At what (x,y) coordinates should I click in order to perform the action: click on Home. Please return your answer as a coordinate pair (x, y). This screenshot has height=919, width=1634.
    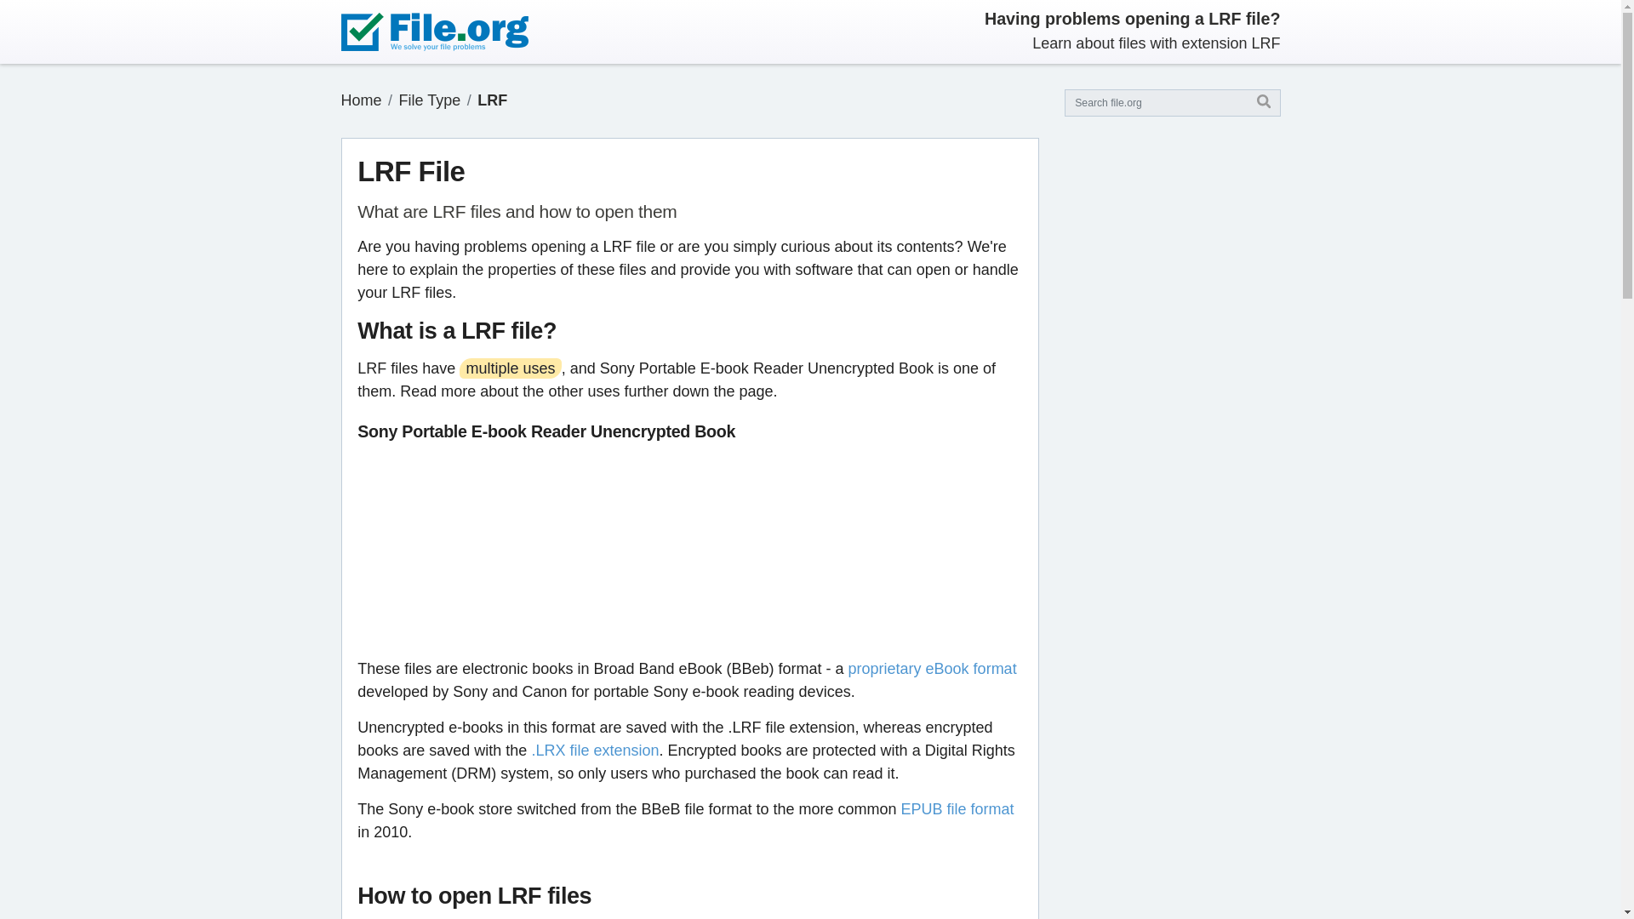
    Looking at the image, I should click on (360, 100).